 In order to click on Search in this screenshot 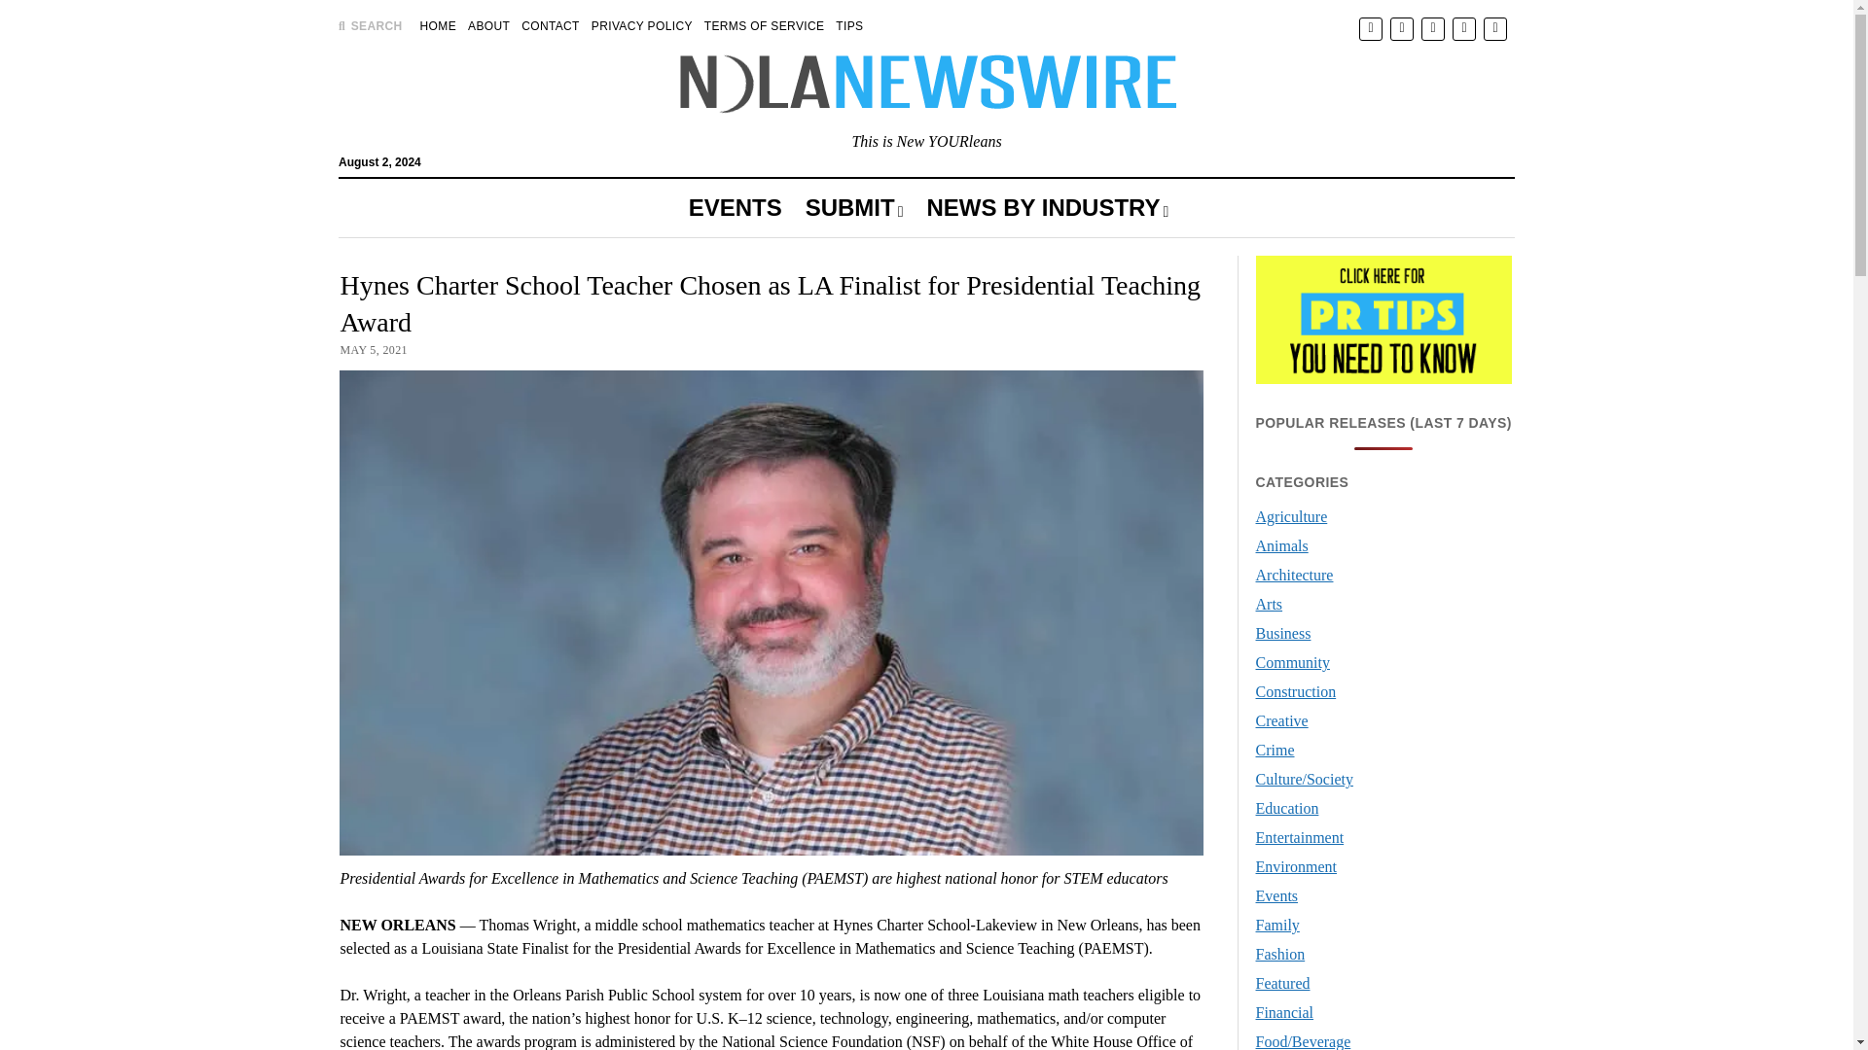, I will do `click(1214, 165)`.